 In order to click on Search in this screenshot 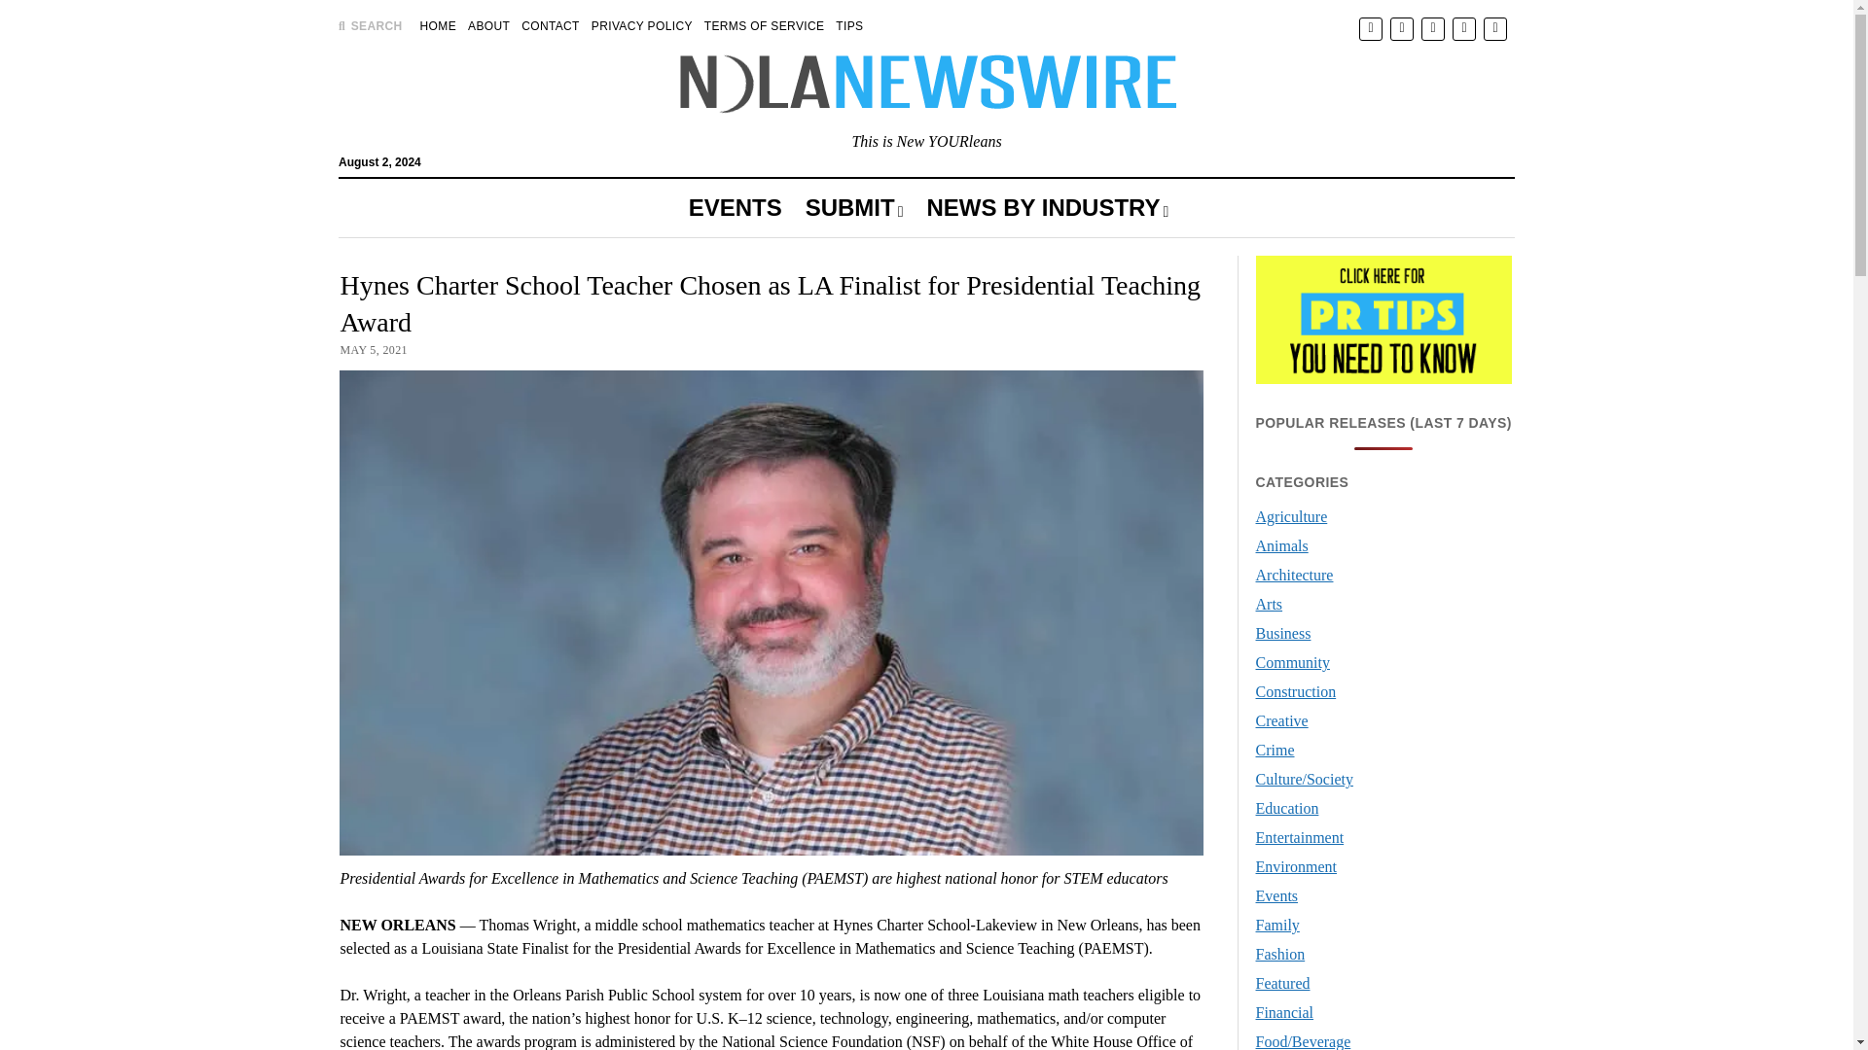, I will do `click(1214, 165)`.